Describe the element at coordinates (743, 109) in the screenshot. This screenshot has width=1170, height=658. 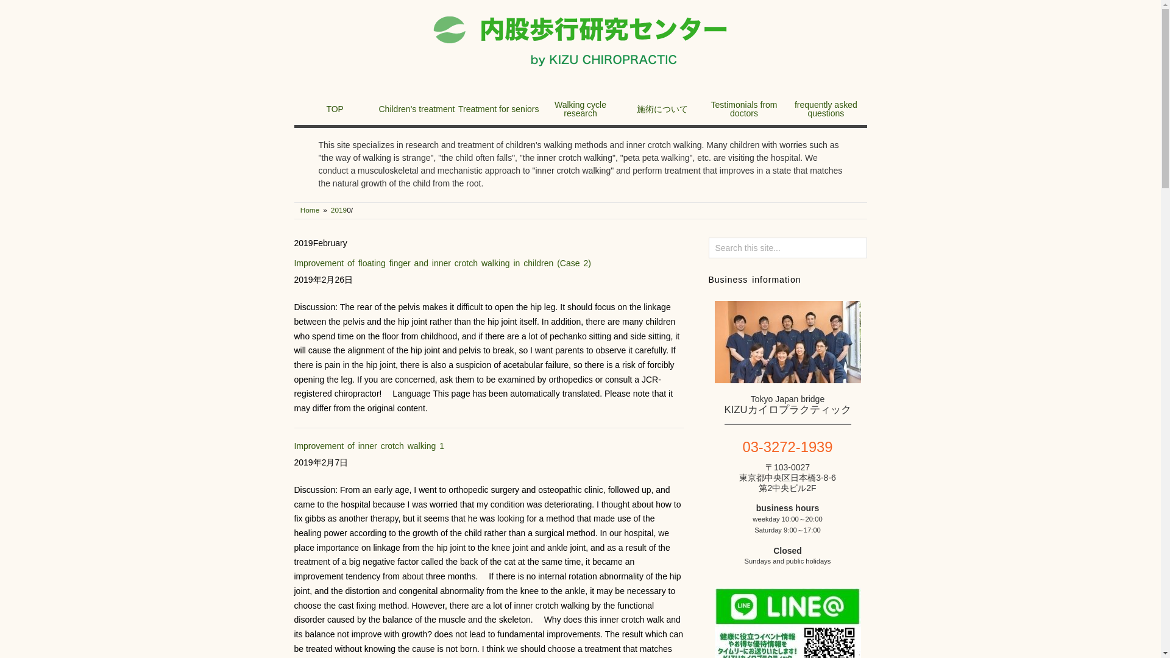
I see `Testimonials from doctors` at that location.